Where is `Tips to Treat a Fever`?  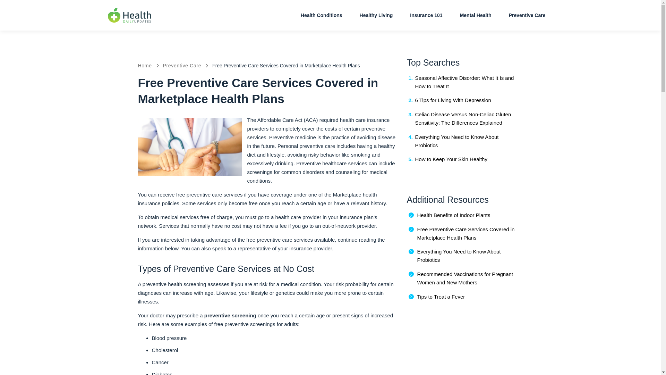 Tips to Treat a Fever is located at coordinates (441, 297).